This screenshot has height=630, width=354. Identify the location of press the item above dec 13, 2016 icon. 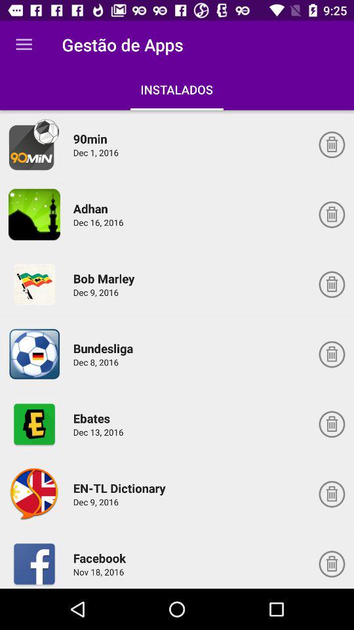
(93, 418).